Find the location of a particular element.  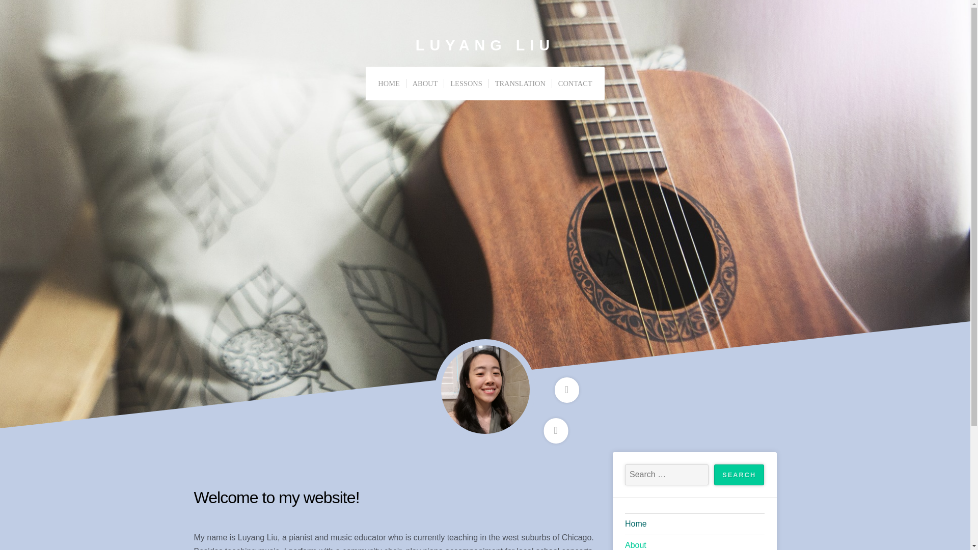

ABOUT is located at coordinates (425, 84).